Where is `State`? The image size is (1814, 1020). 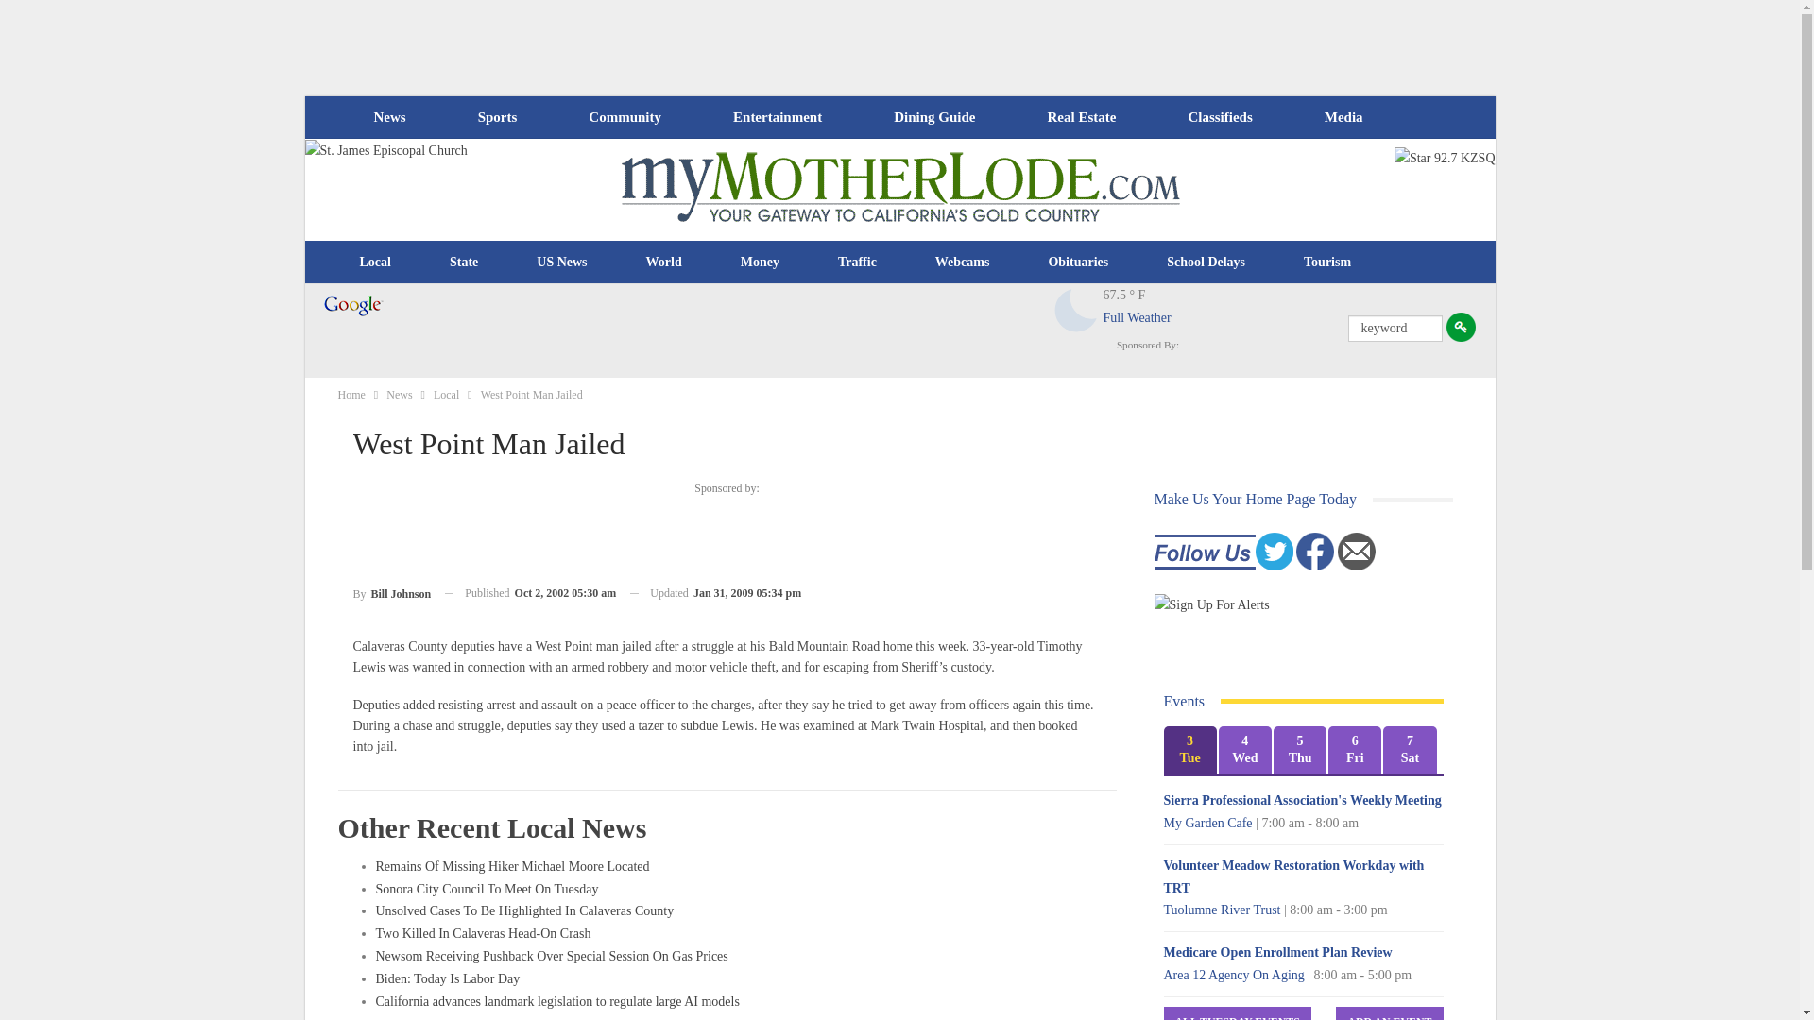
State is located at coordinates (464, 263).